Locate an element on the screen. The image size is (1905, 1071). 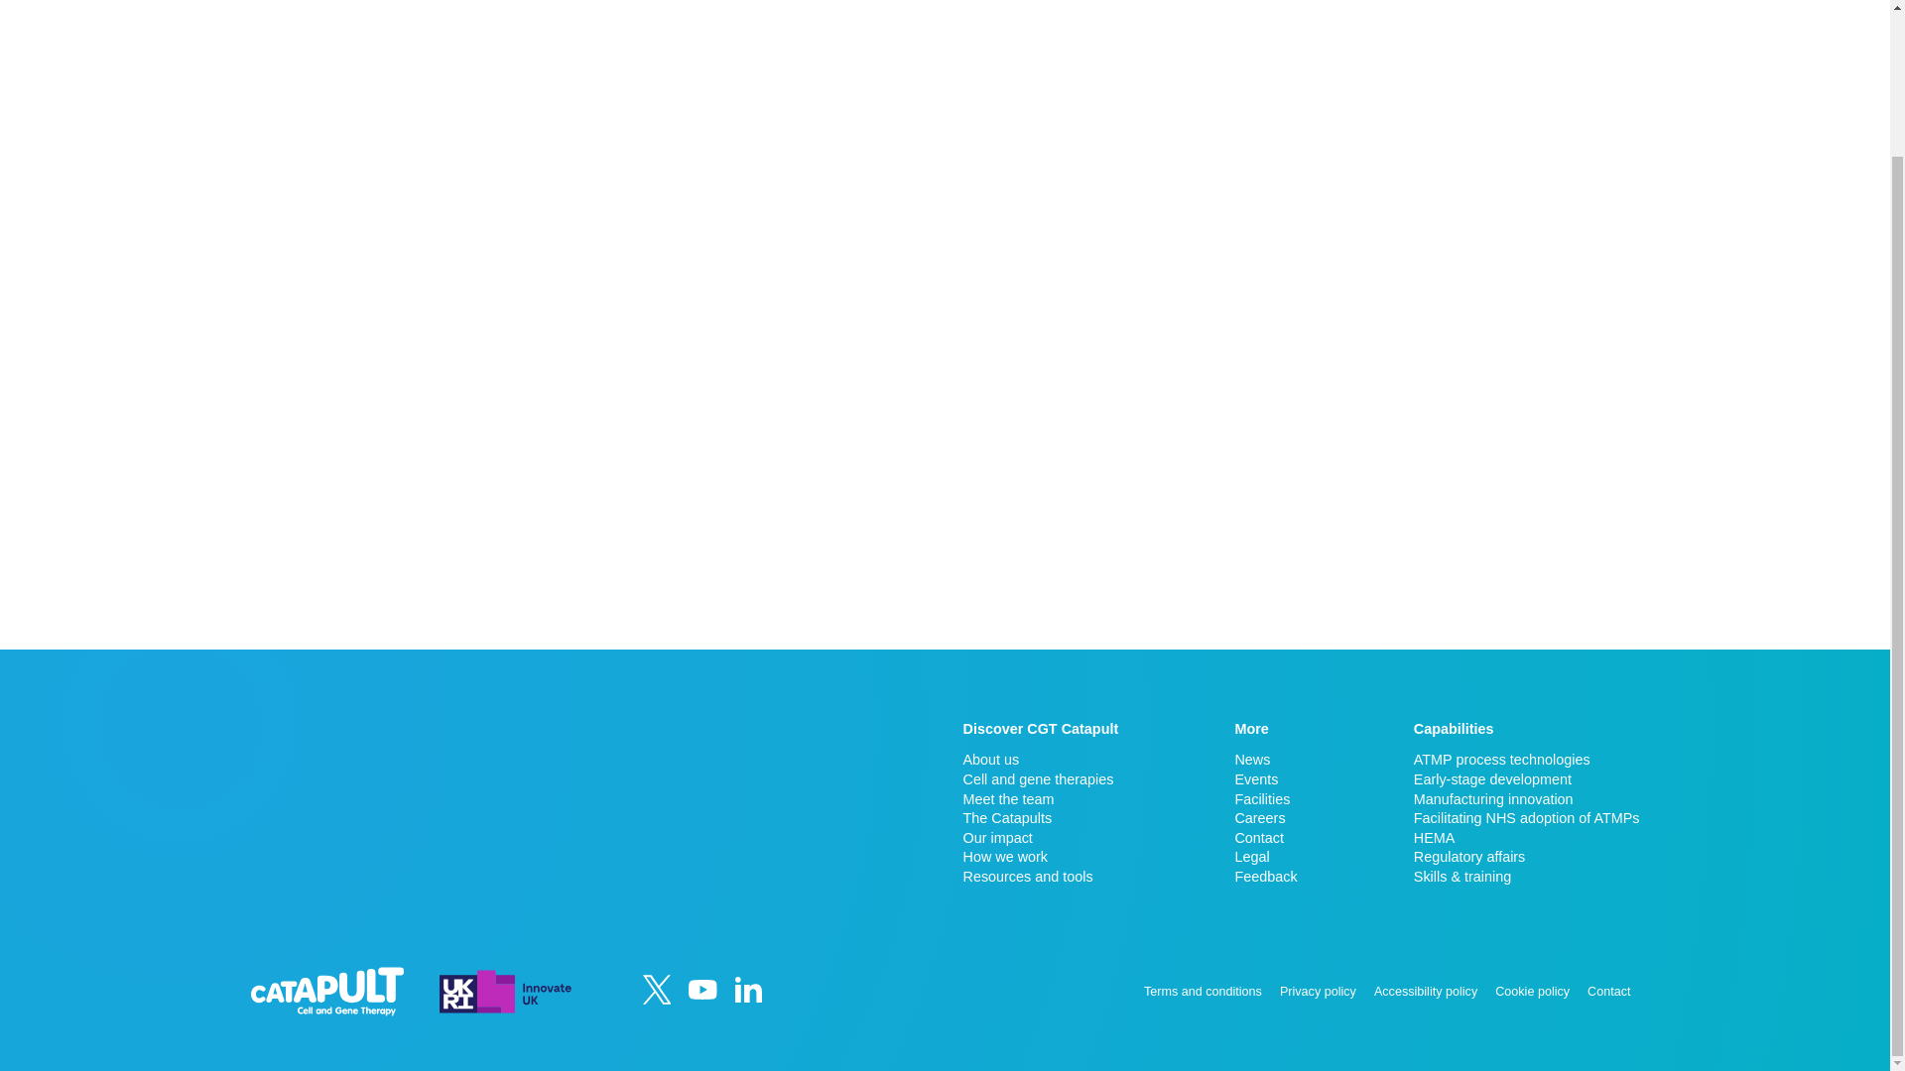
iframe is located at coordinates (469, 794).